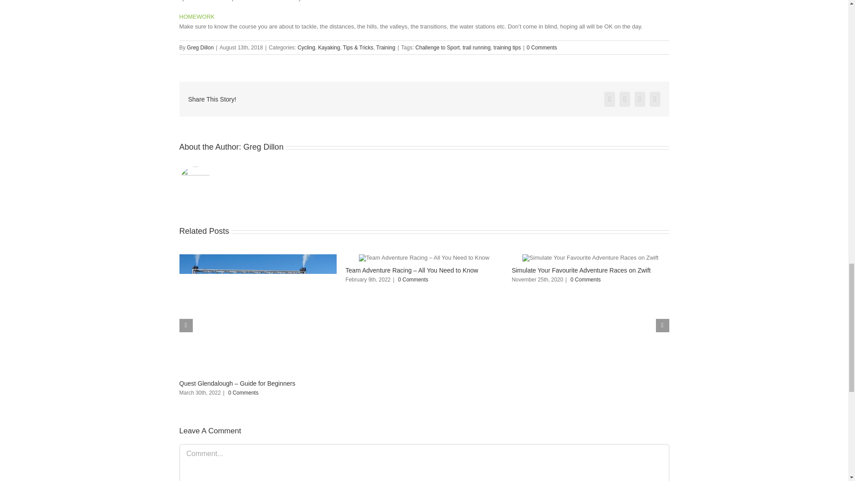 This screenshot has width=855, height=481. Describe the element at coordinates (200, 48) in the screenshot. I see `Posts by Greg Dillon` at that location.